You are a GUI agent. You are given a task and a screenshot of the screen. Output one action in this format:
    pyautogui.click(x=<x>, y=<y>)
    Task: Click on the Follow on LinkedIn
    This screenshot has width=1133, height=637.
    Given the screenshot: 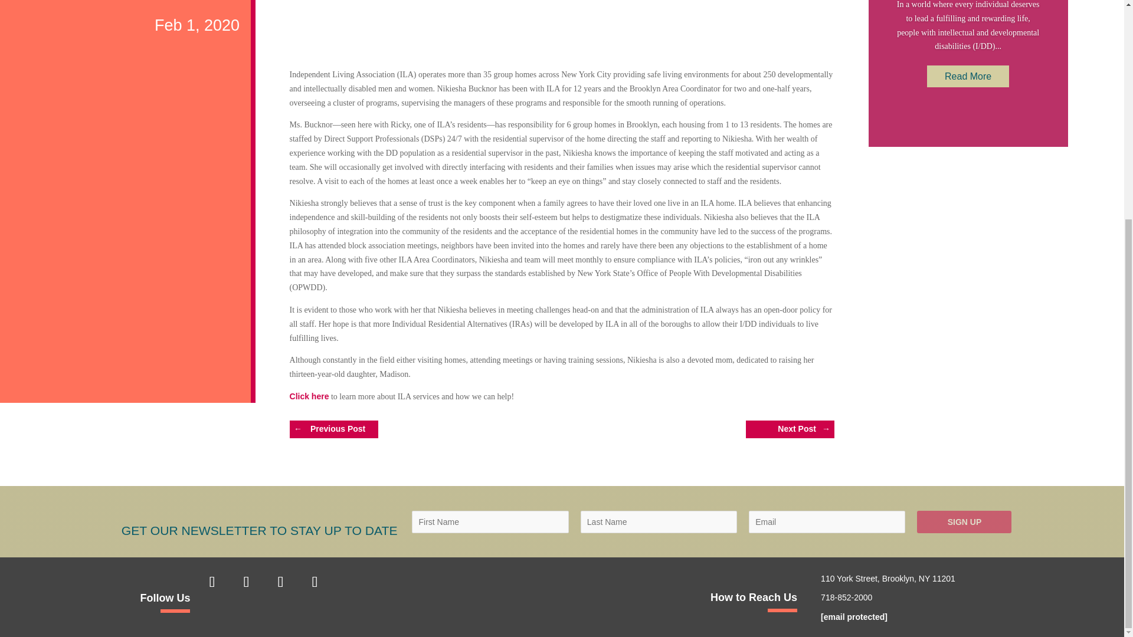 What is the action you would take?
    pyautogui.click(x=315, y=582)
    